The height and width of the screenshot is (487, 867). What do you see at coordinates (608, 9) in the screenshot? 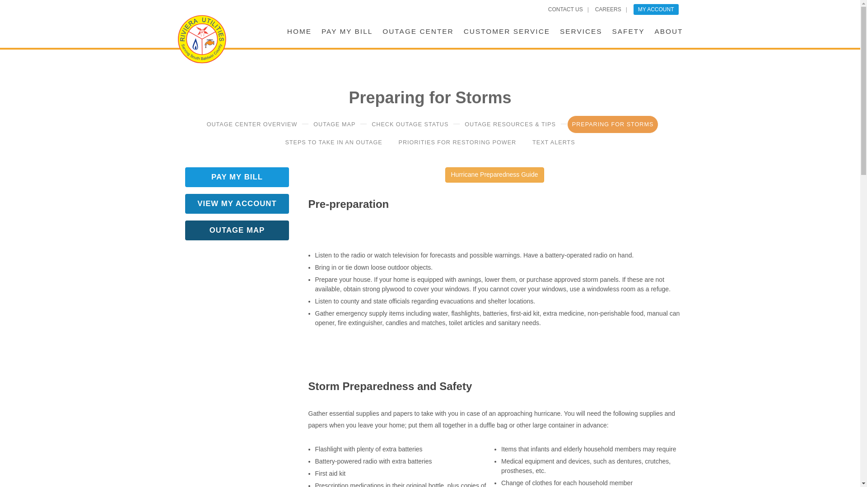
I see `CAREERS` at bounding box center [608, 9].